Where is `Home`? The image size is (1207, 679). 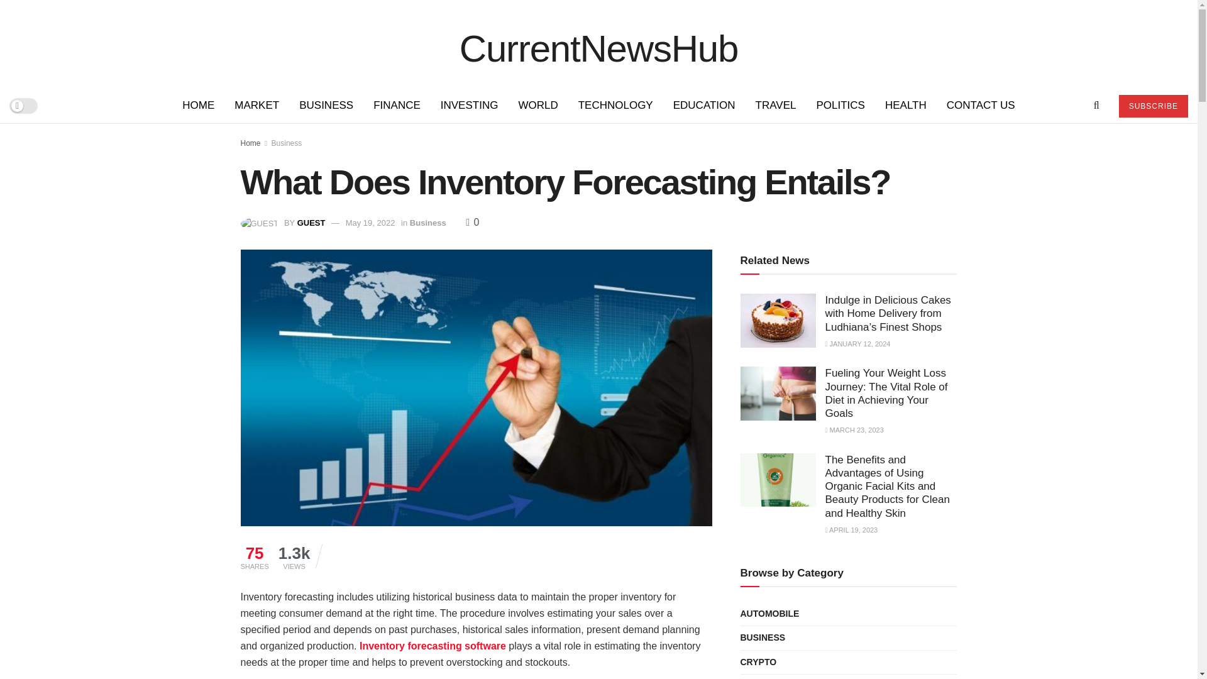
Home is located at coordinates (250, 143).